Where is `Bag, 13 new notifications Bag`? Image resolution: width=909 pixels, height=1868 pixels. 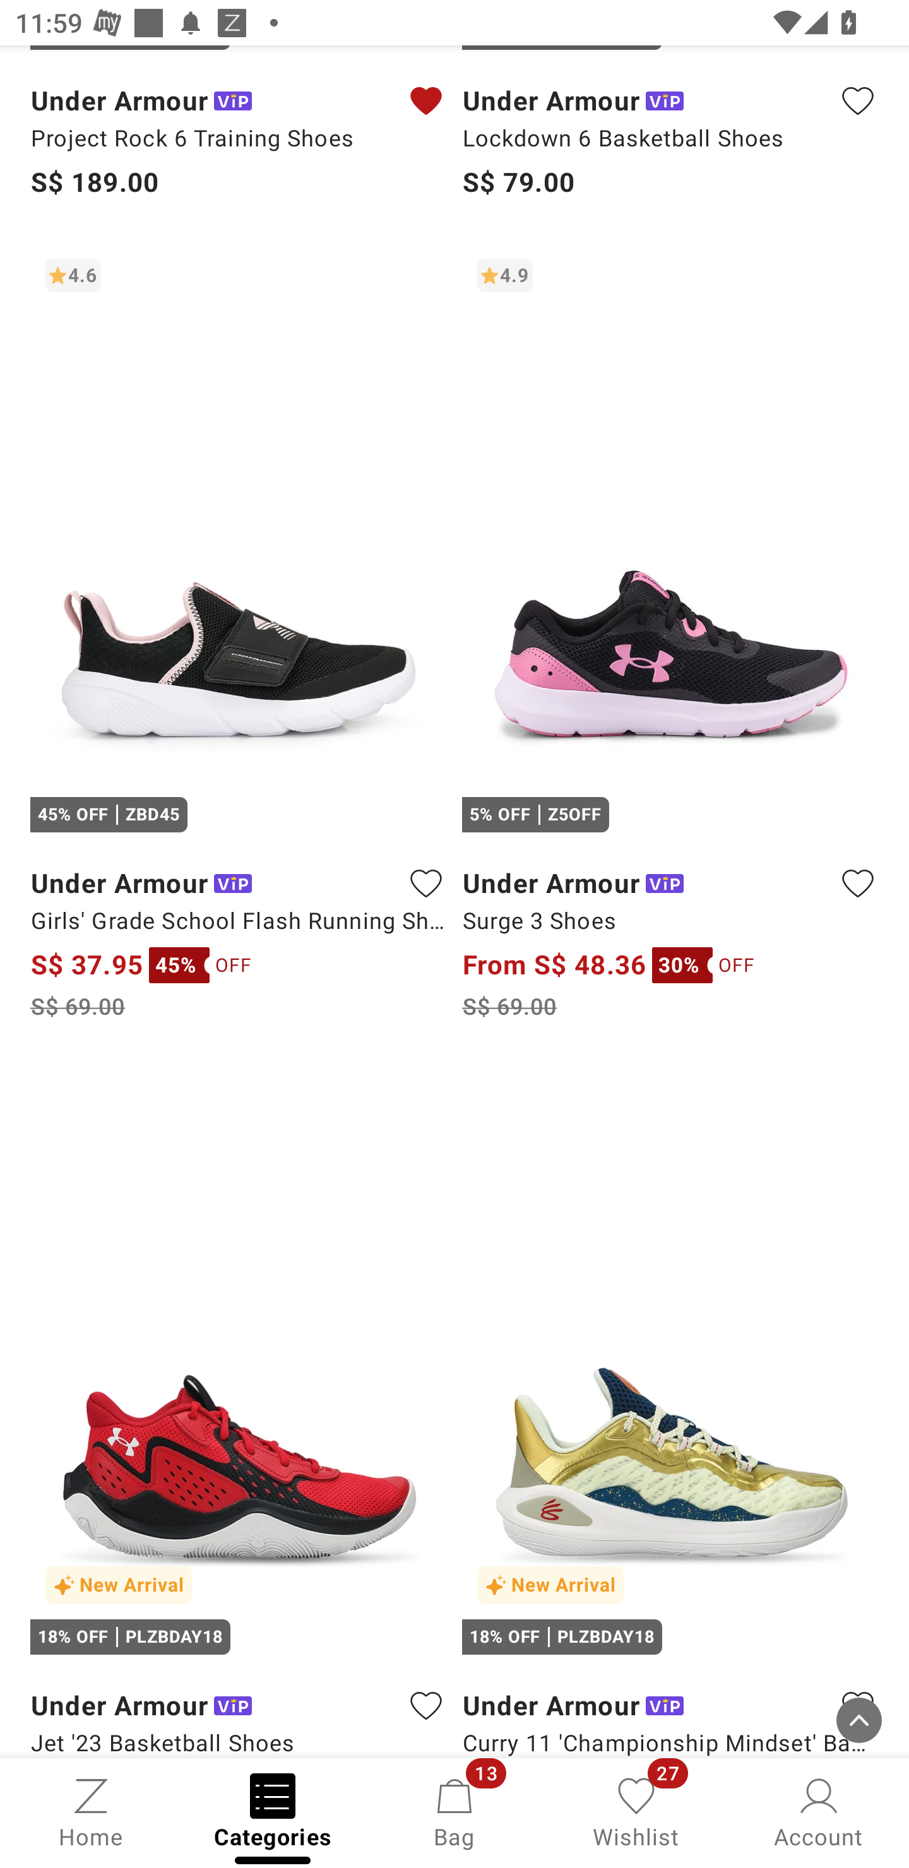 Bag, 13 new notifications Bag is located at coordinates (454, 1811).